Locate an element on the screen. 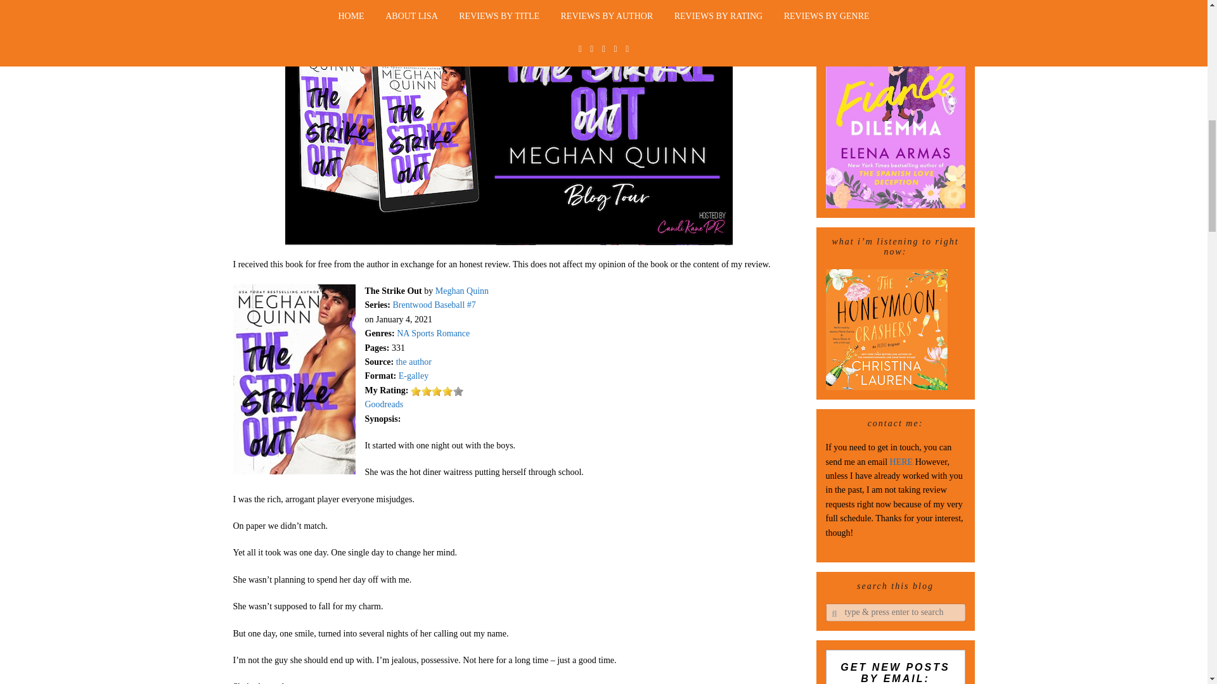  Meghan Quinn is located at coordinates (462, 291).